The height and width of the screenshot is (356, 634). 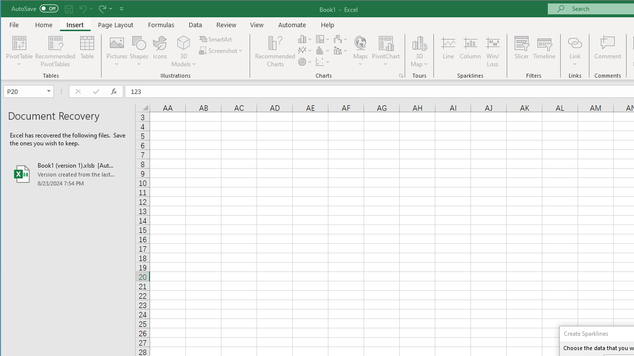 I want to click on Insert Combo Chart, so click(x=341, y=50).